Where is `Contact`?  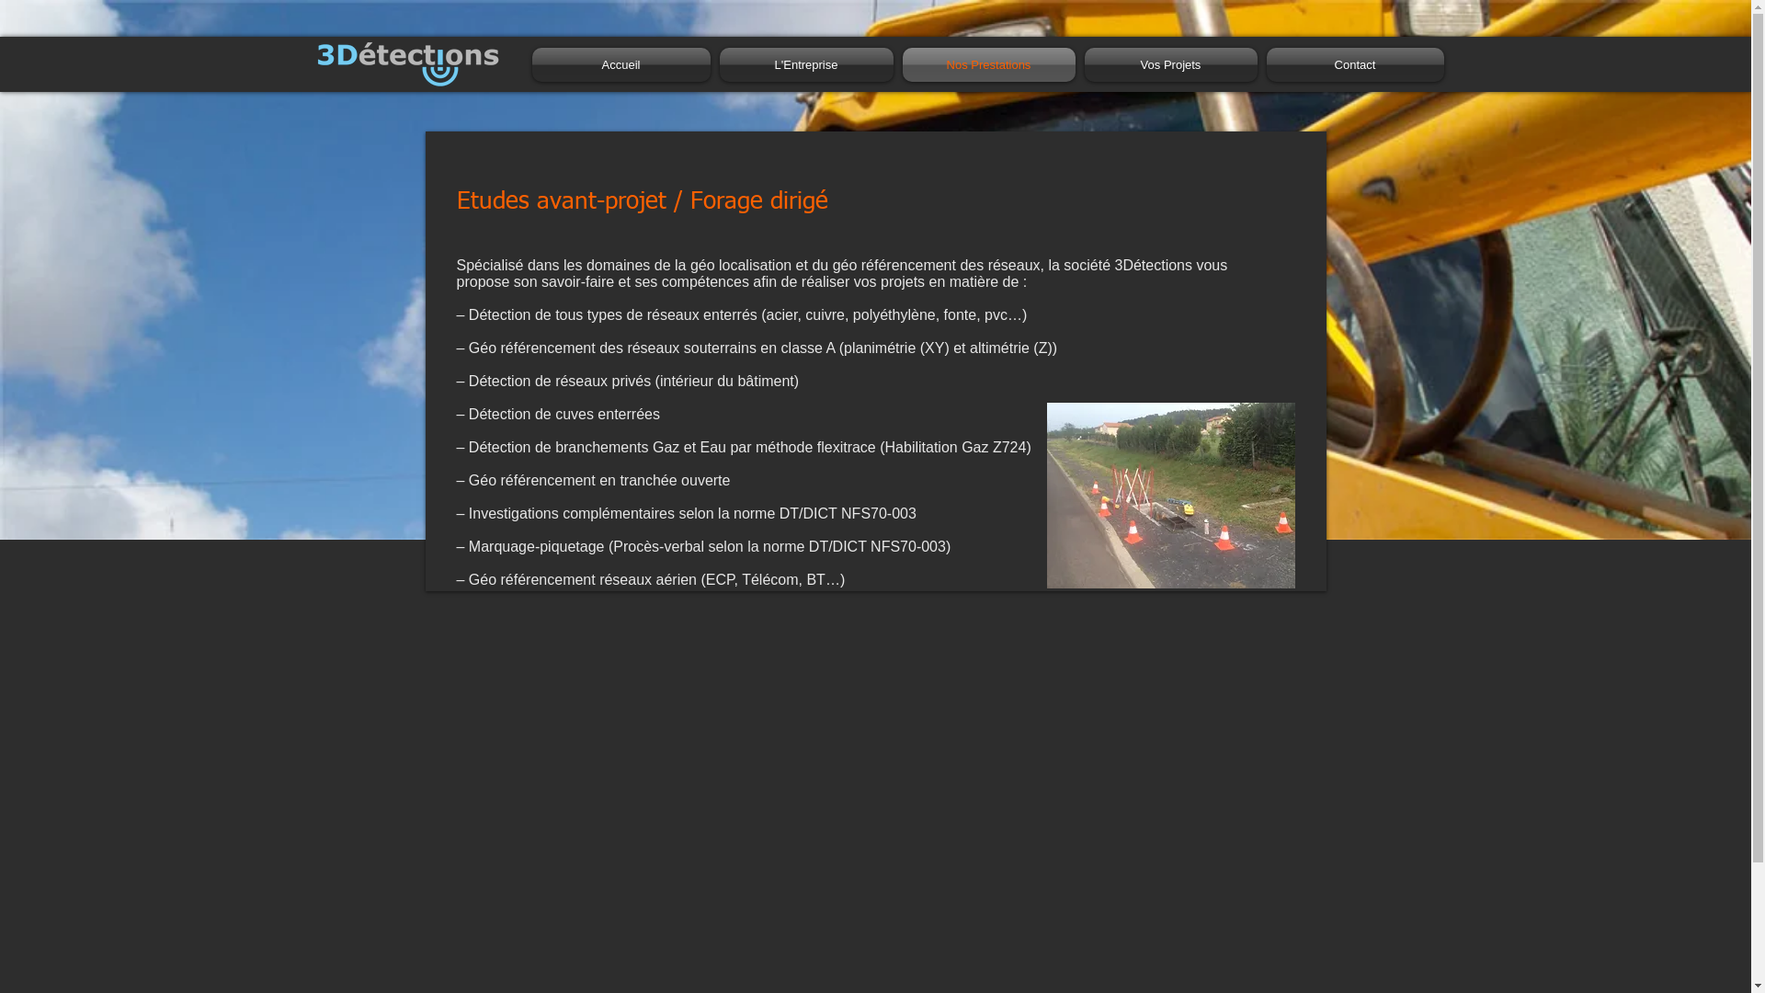 Contact is located at coordinates (1352, 64).